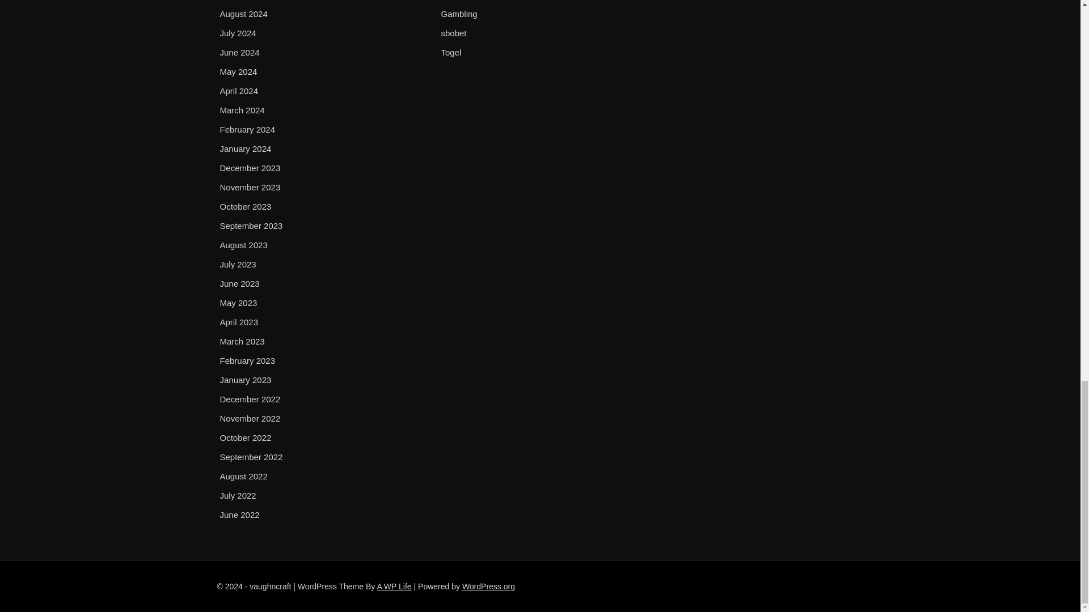 The image size is (1089, 612). Describe the element at coordinates (250, 168) in the screenshot. I see `December 2023` at that location.